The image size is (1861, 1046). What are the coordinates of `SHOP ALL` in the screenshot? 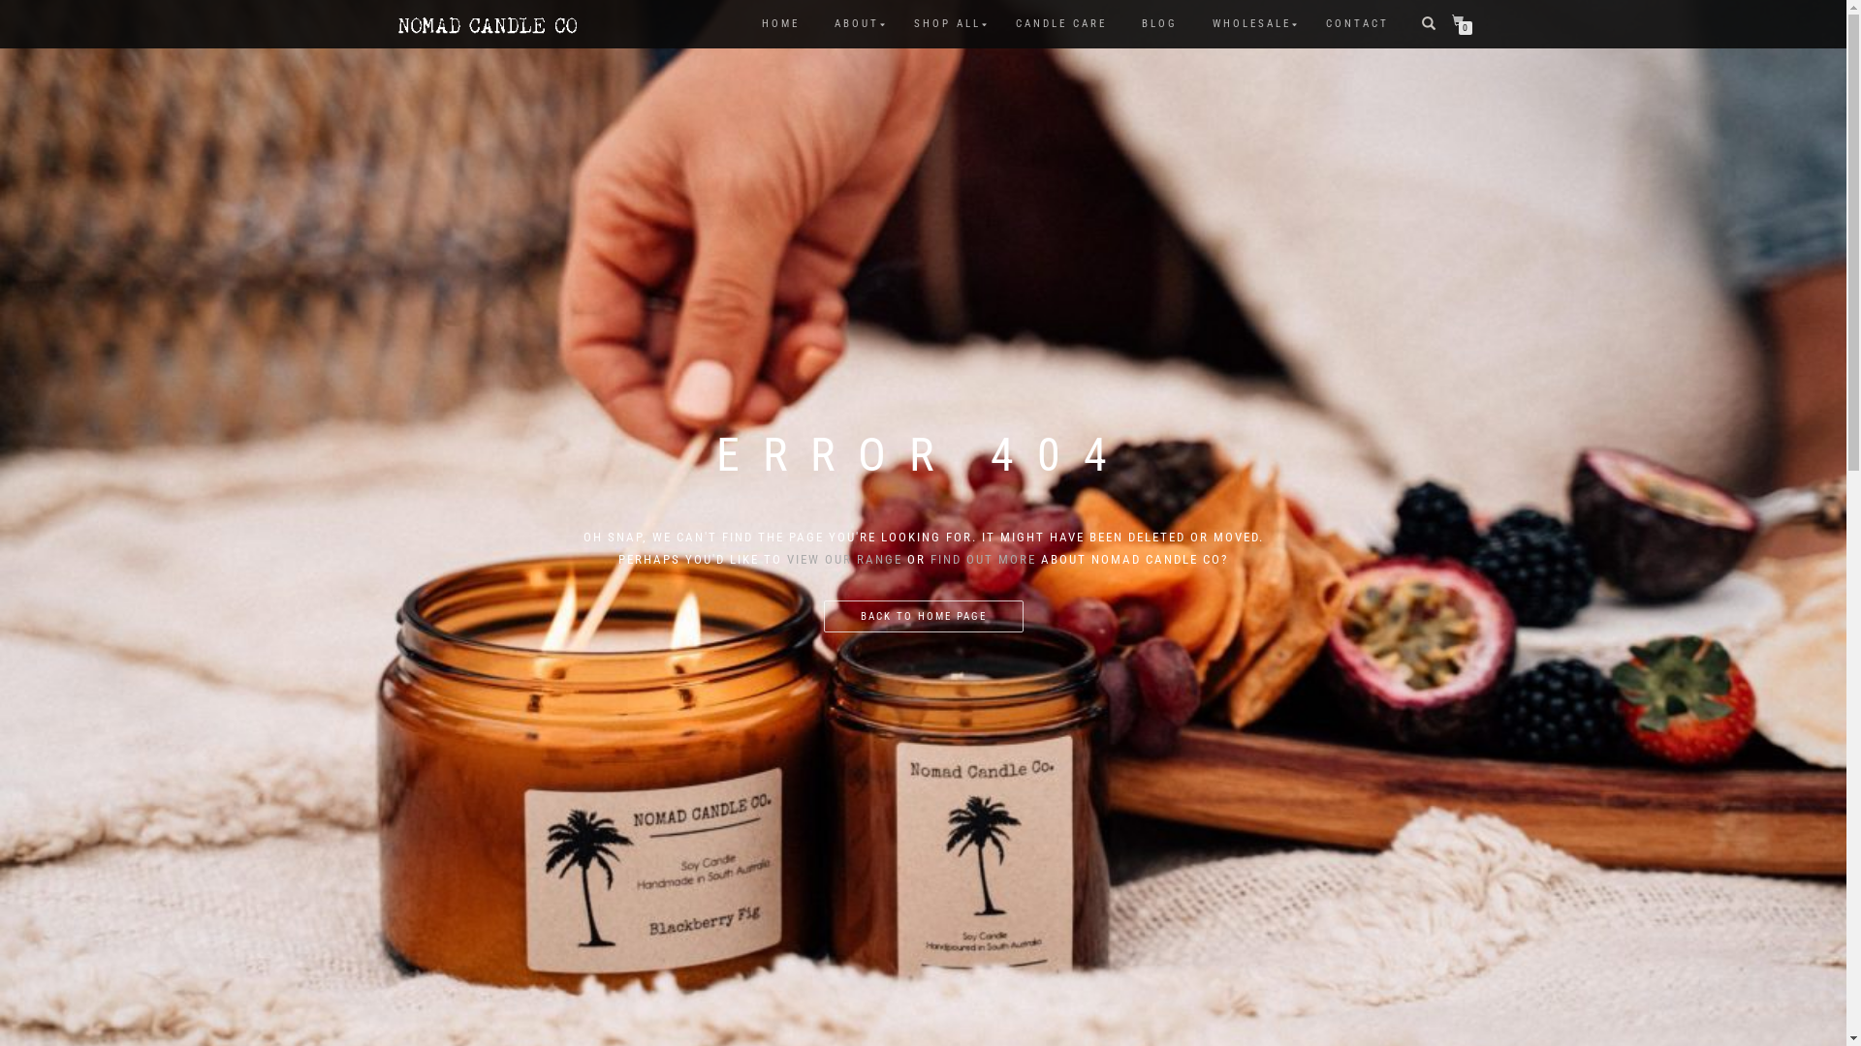 It's located at (948, 24).